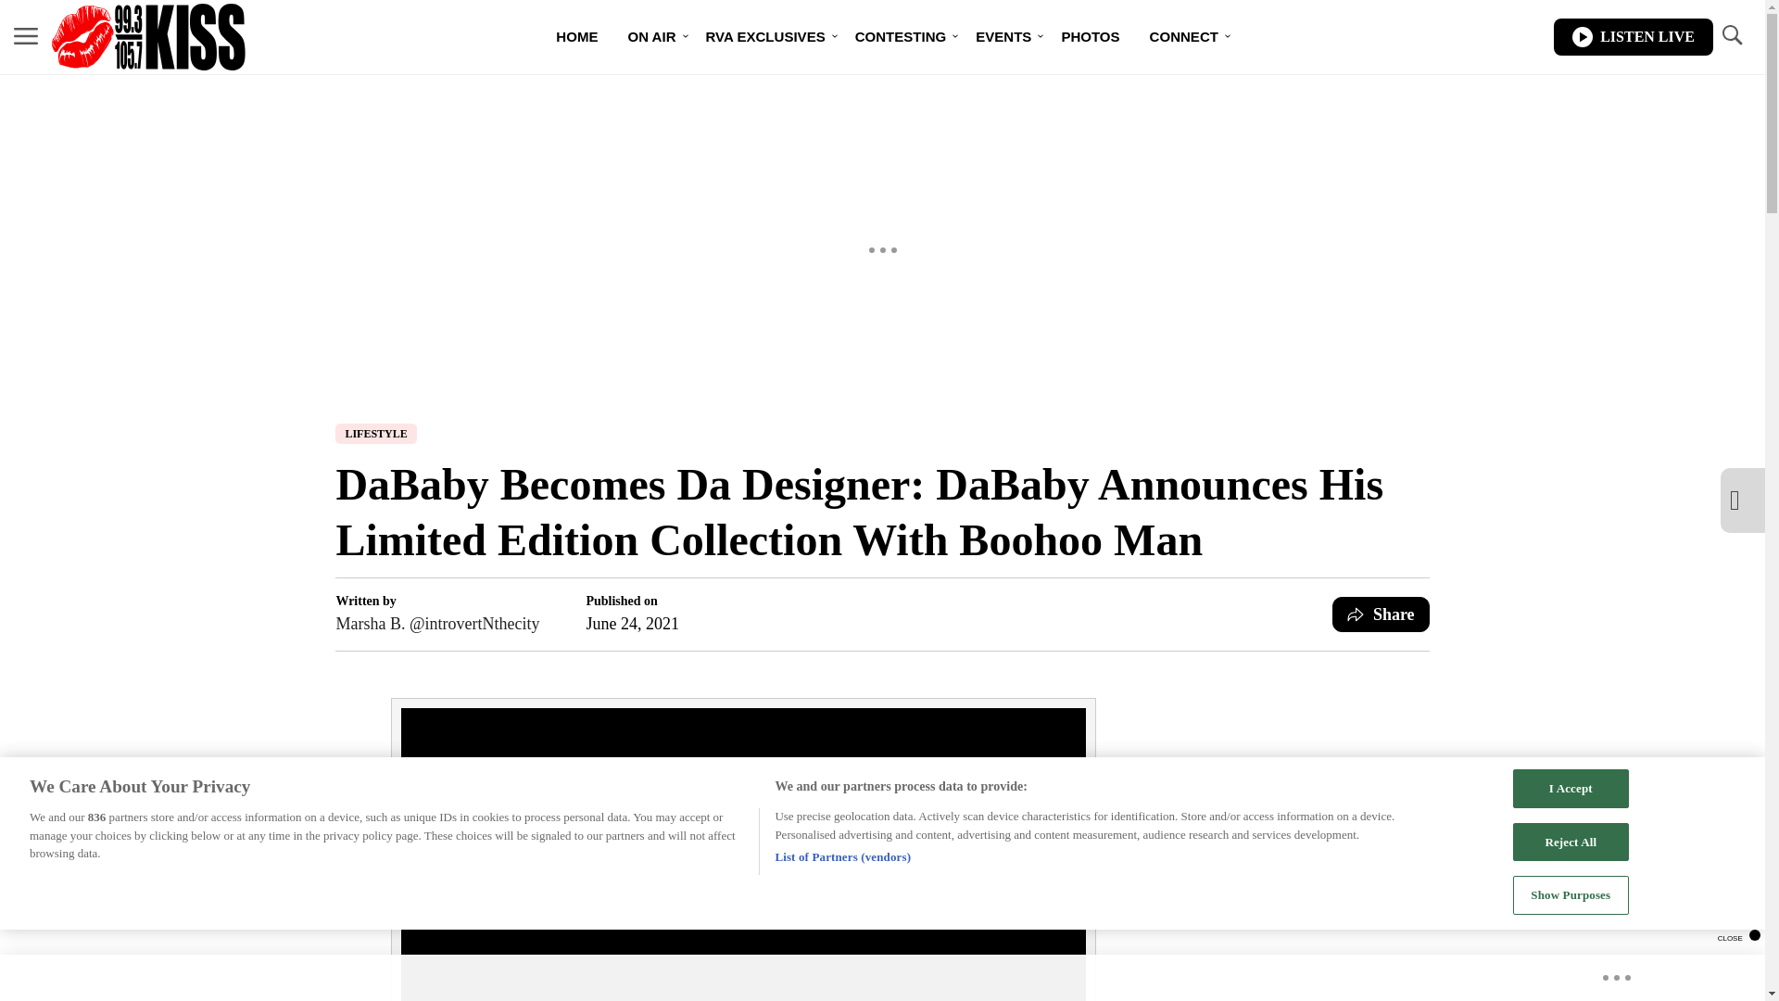  What do you see at coordinates (650, 37) in the screenshot?
I see `ON AIR` at bounding box center [650, 37].